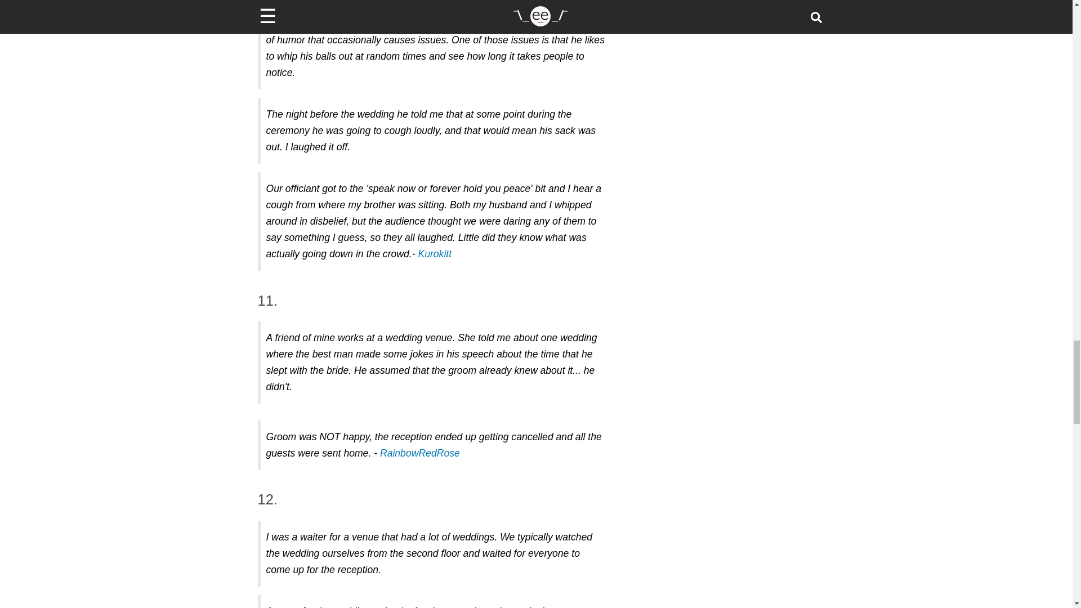 This screenshot has width=1081, height=608. I want to click on Kurokitt, so click(435, 253).